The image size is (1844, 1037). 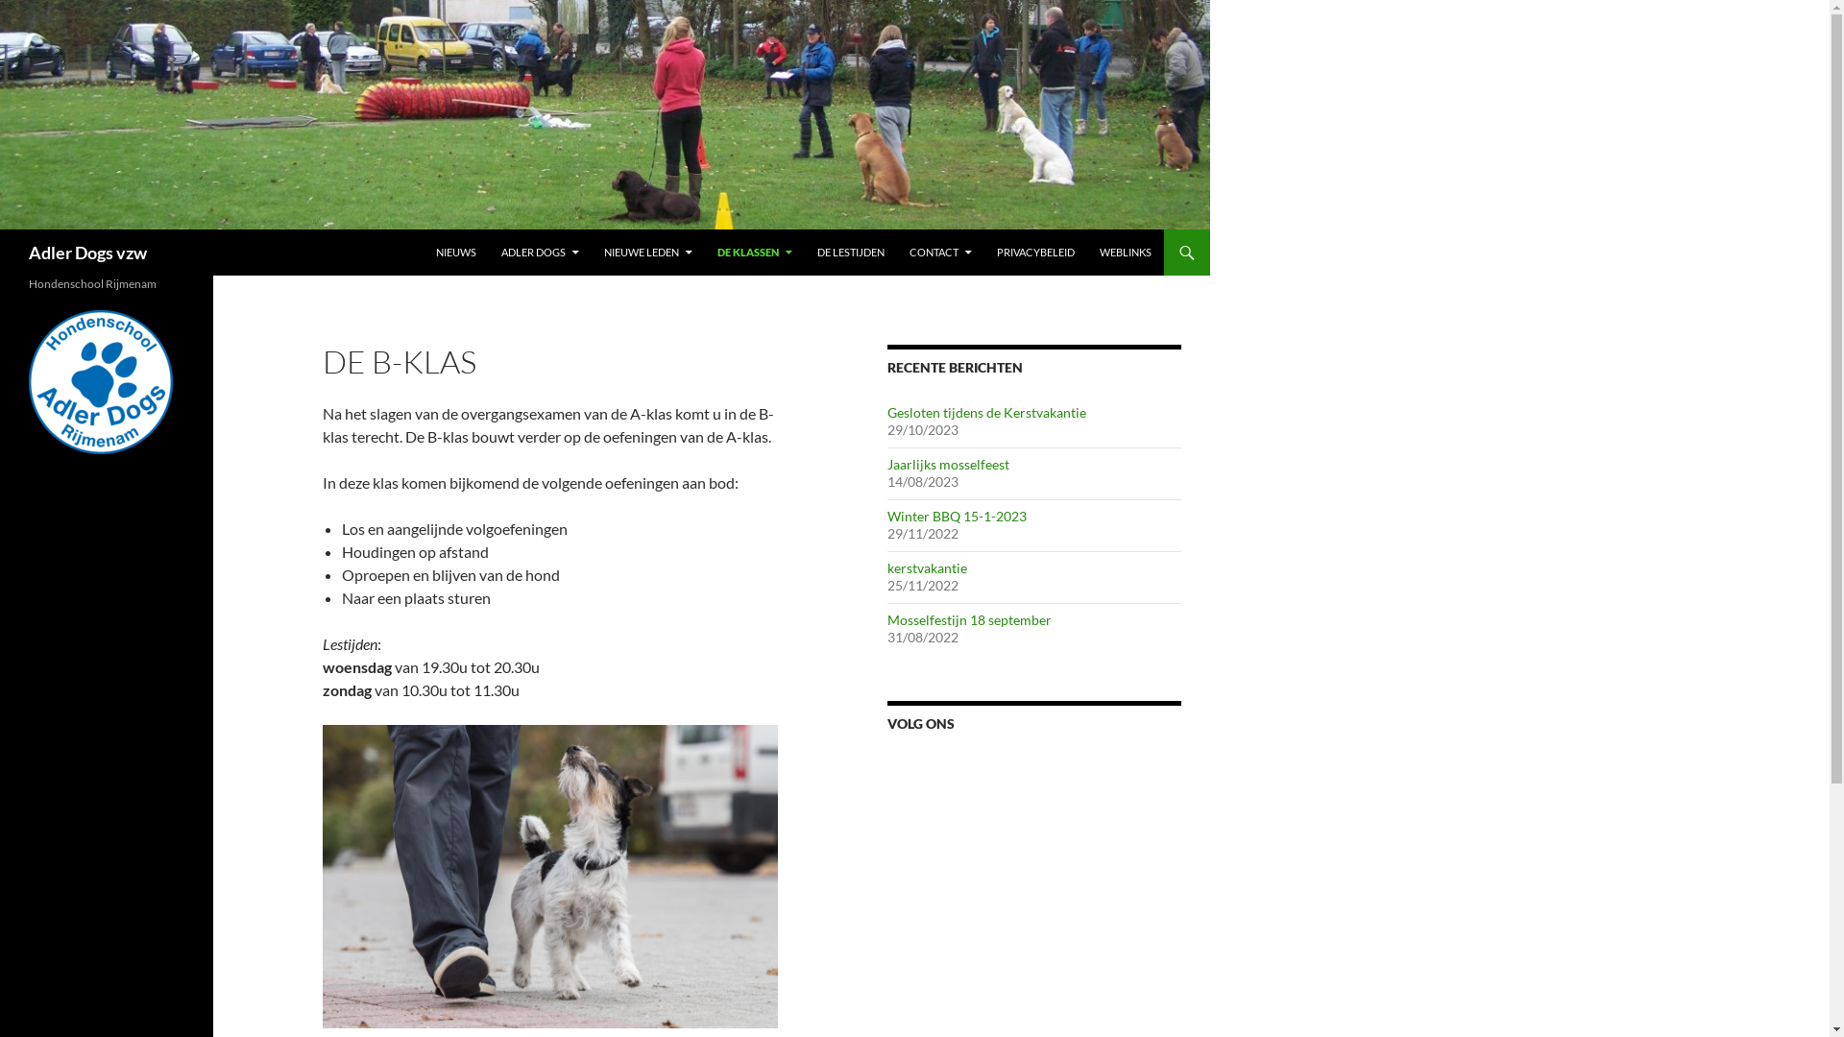 What do you see at coordinates (941, 253) in the screenshot?
I see `CONTACT` at bounding box center [941, 253].